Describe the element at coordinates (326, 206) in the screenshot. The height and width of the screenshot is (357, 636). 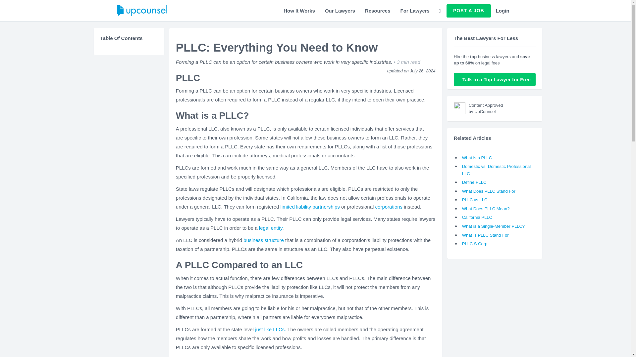
I see `partnerships` at that location.